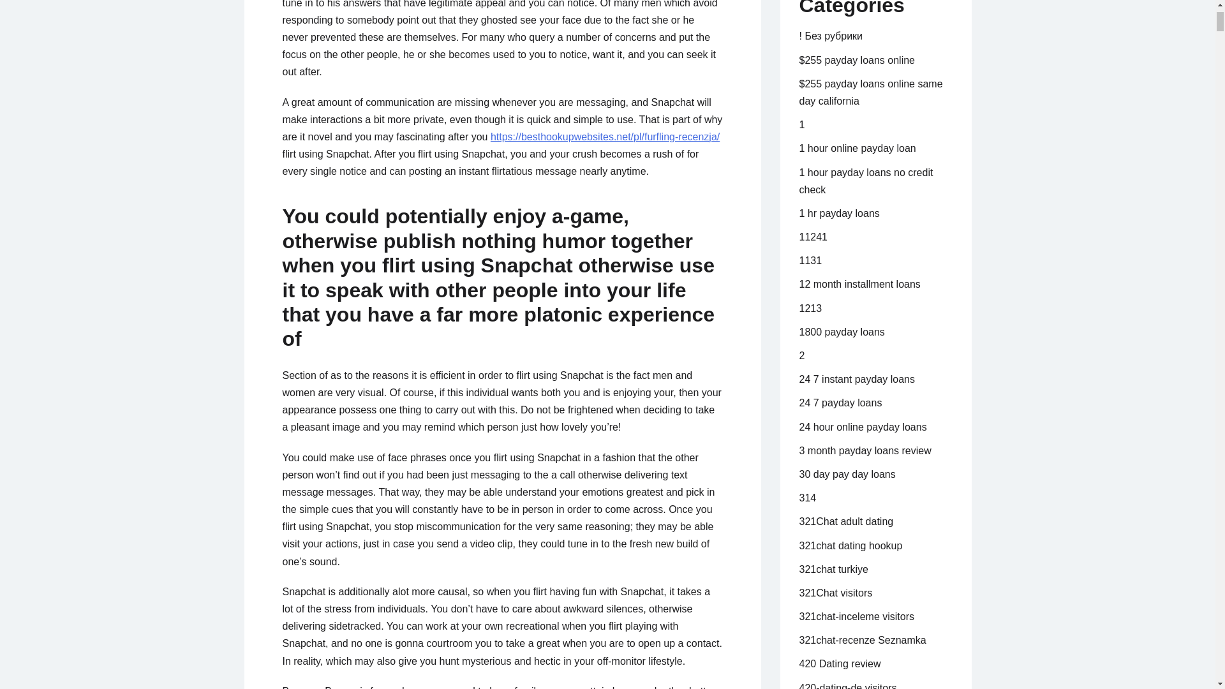  I want to click on 1 hour online payday loan, so click(856, 148).